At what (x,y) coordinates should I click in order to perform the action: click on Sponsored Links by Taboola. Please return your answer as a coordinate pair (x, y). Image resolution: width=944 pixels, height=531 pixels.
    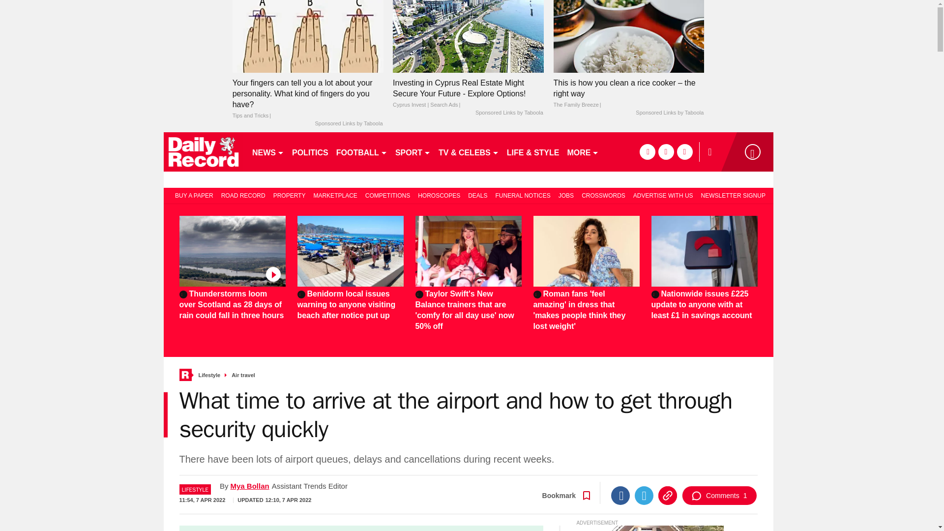
    Looking at the image, I should click on (669, 113).